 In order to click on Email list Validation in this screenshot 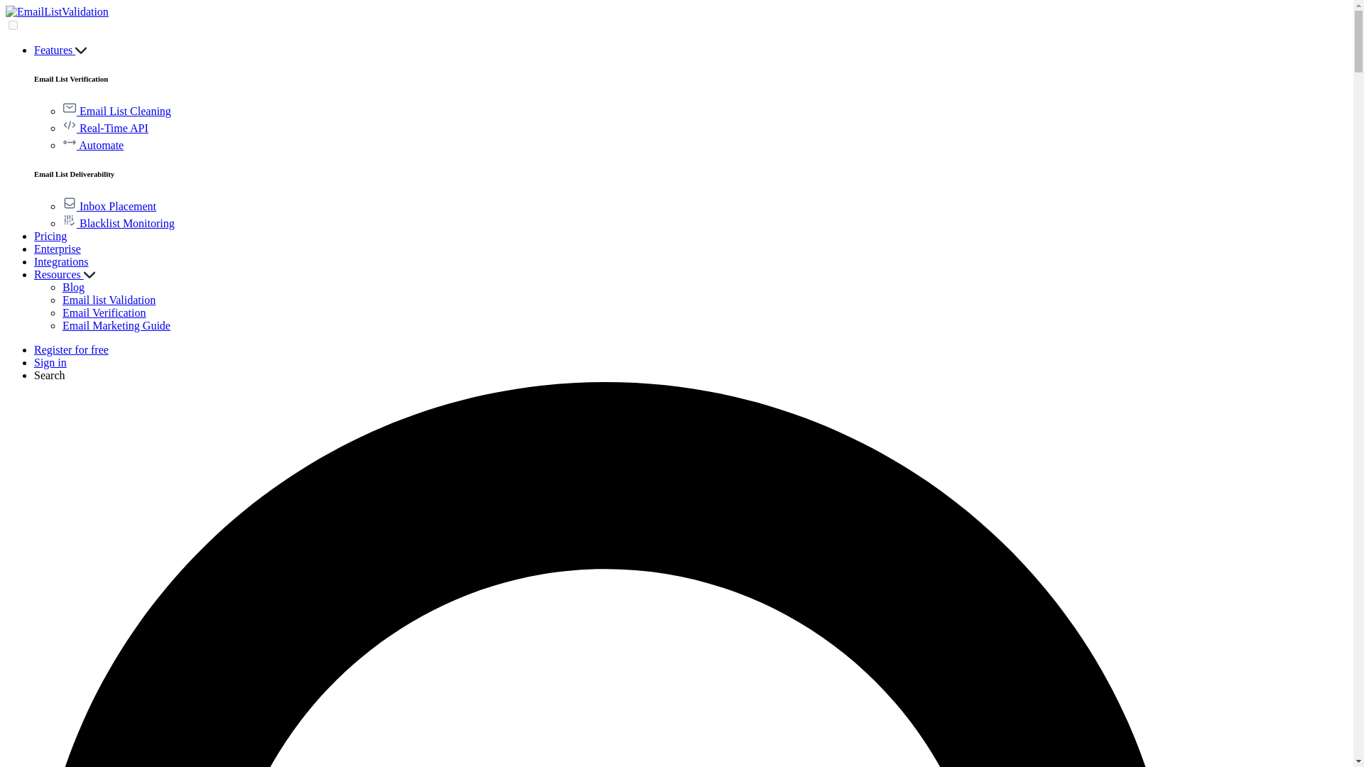, I will do `click(109, 300)`.